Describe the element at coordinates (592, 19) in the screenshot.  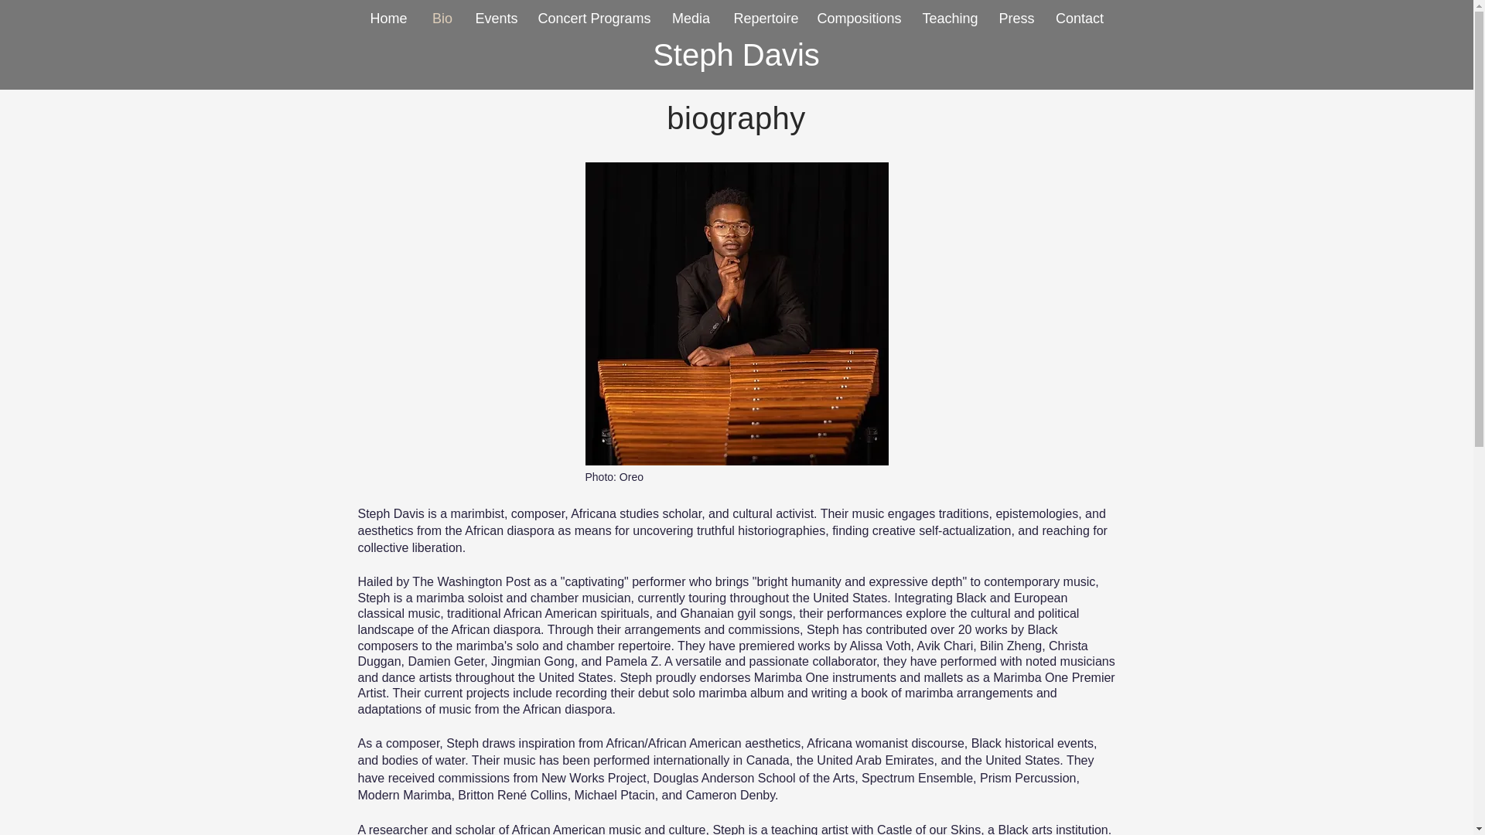
I see `Concert Programs` at that location.